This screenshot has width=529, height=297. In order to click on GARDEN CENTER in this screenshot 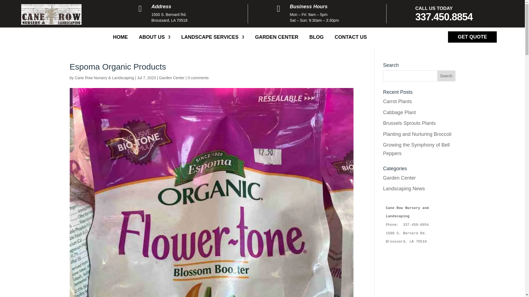, I will do `click(277, 38)`.